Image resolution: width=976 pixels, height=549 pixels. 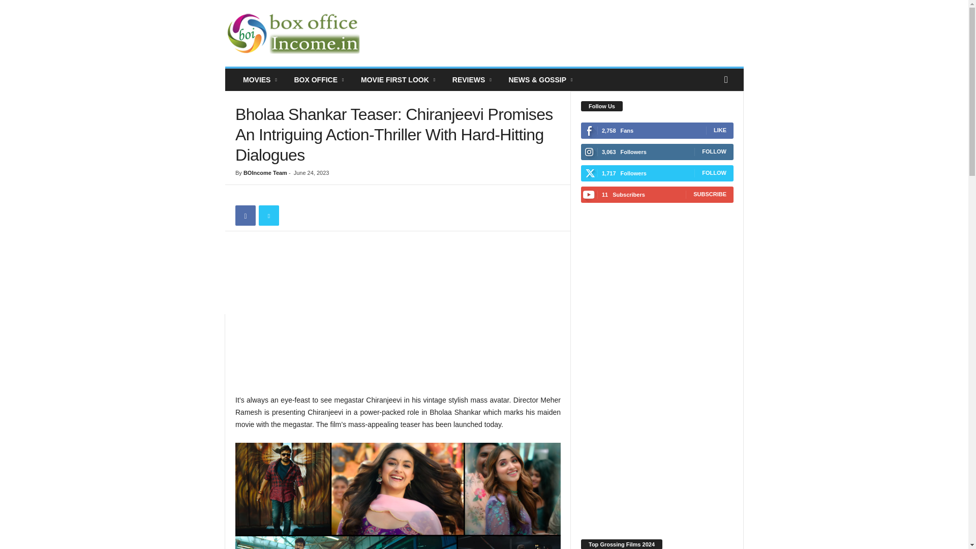 I want to click on Advertisement, so click(x=398, y=317).